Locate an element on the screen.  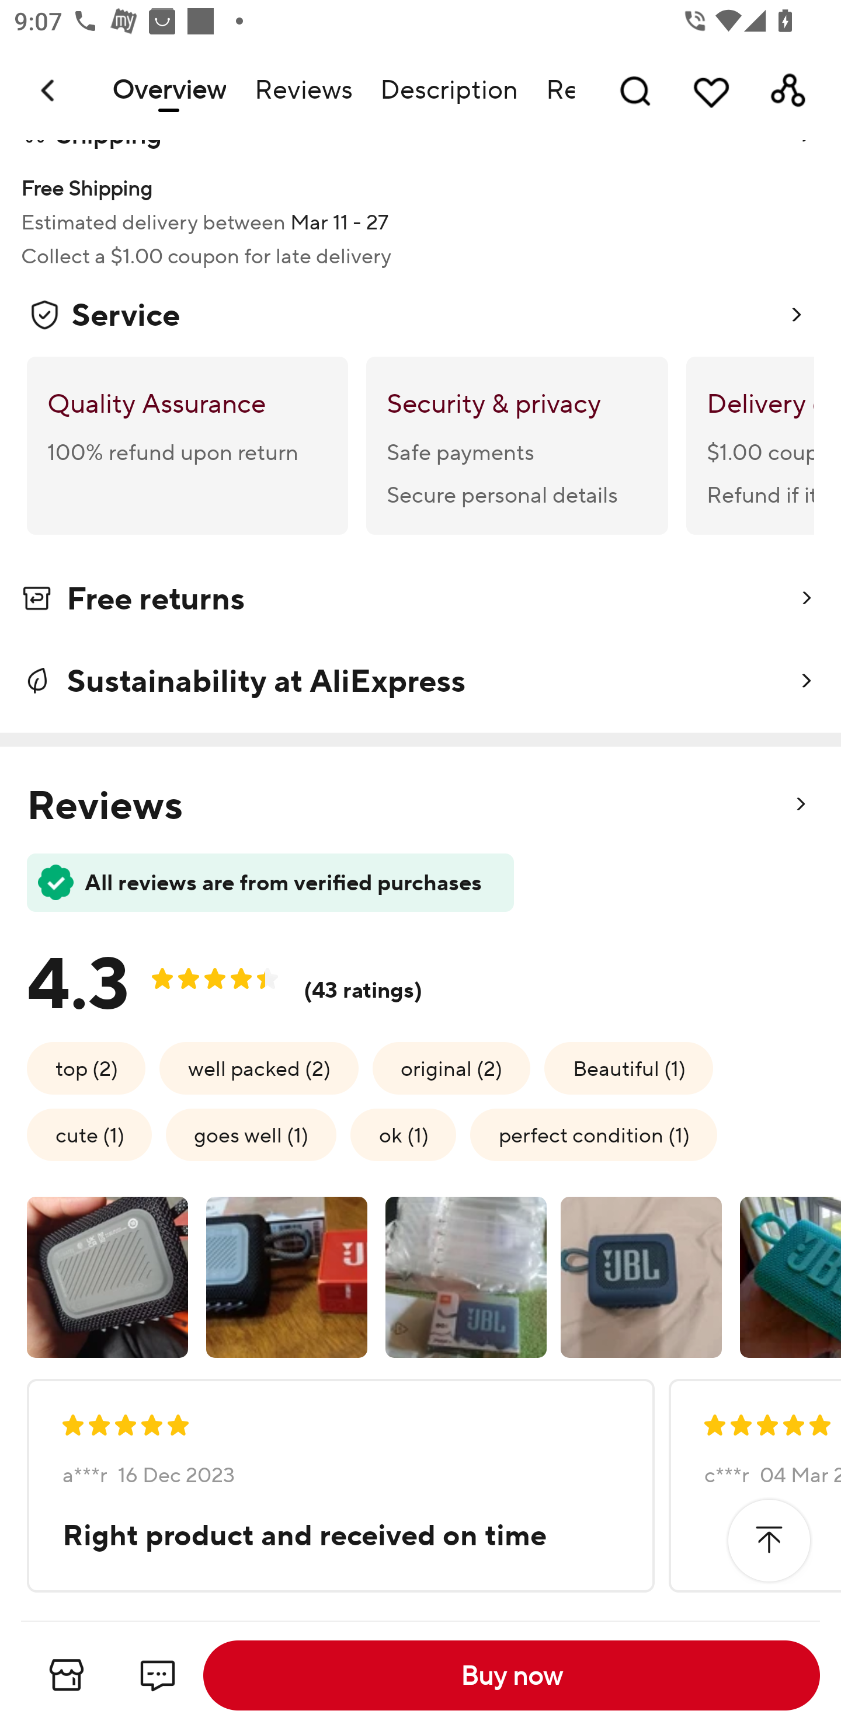
perfect condition (1) is located at coordinates (593, 1135).